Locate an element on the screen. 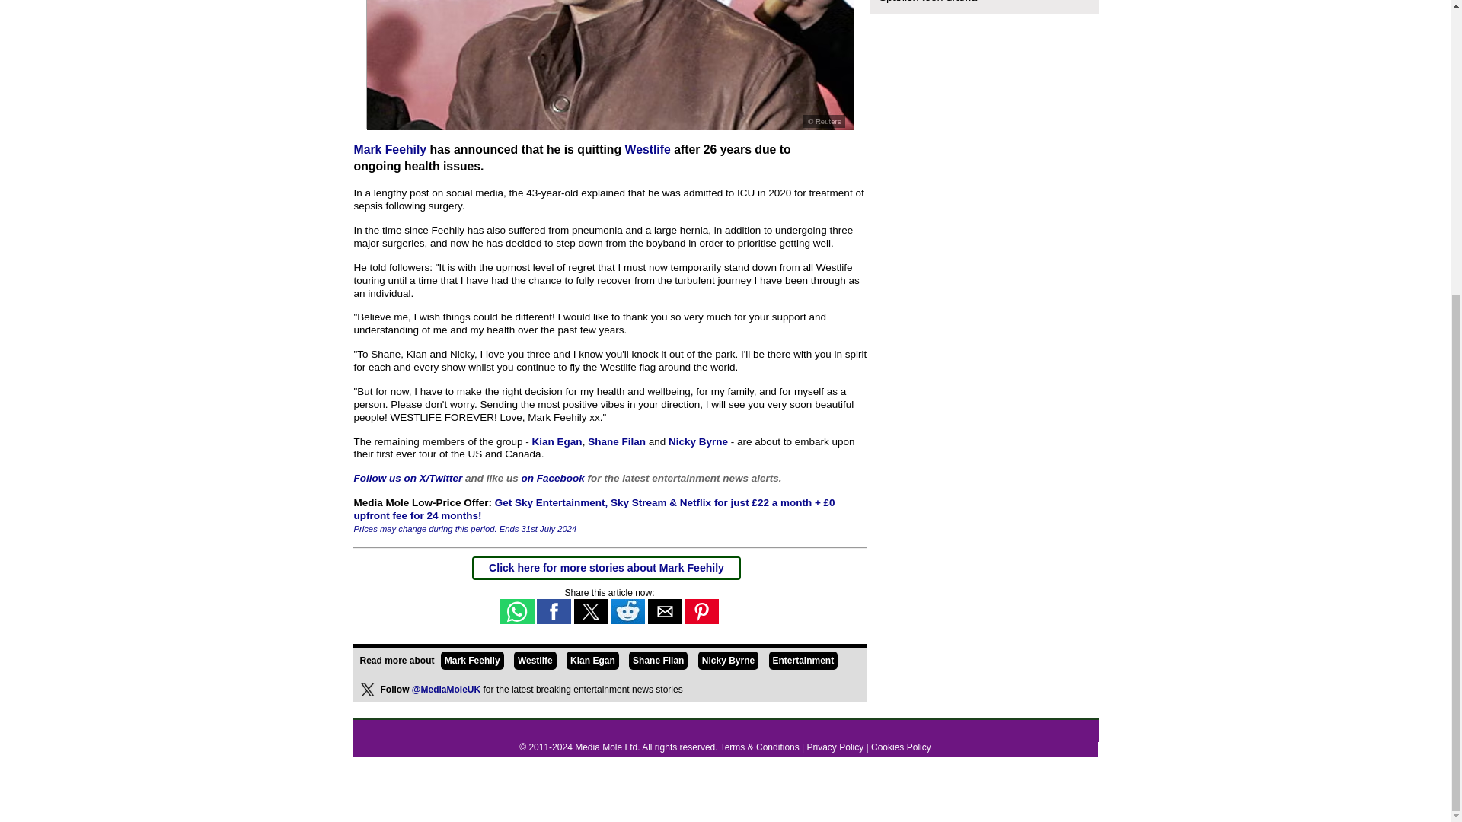 Image resolution: width=1462 pixels, height=822 pixels. Westlife is located at coordinates (648, 149).